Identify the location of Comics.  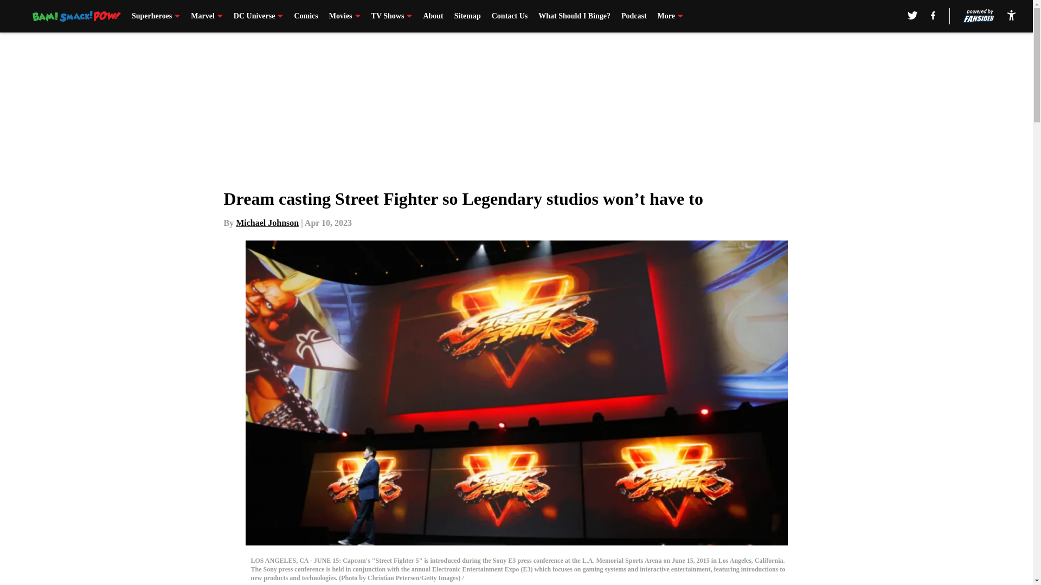
(305, 16).